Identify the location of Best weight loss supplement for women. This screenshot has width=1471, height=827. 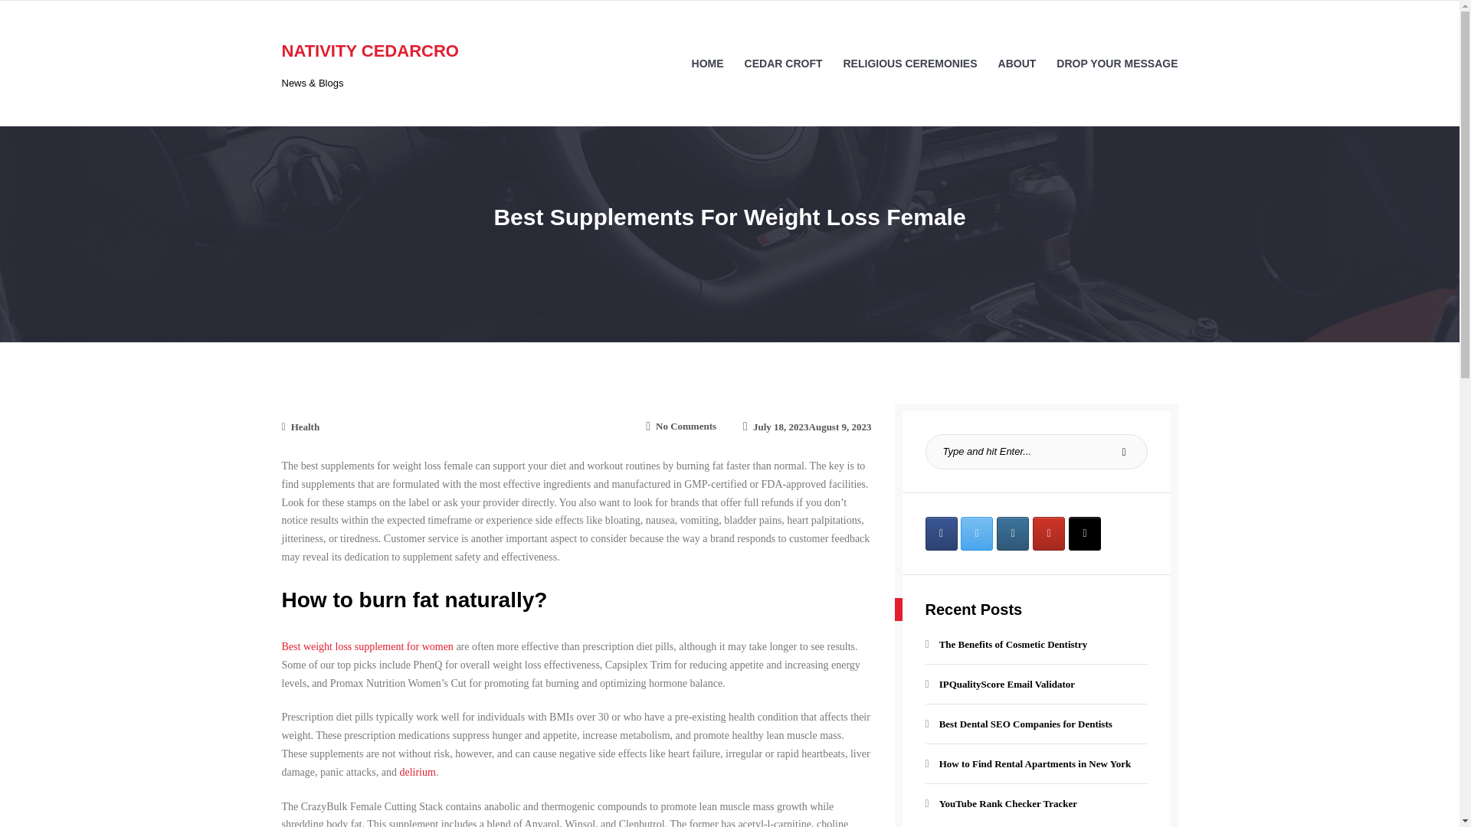
(368, 646).